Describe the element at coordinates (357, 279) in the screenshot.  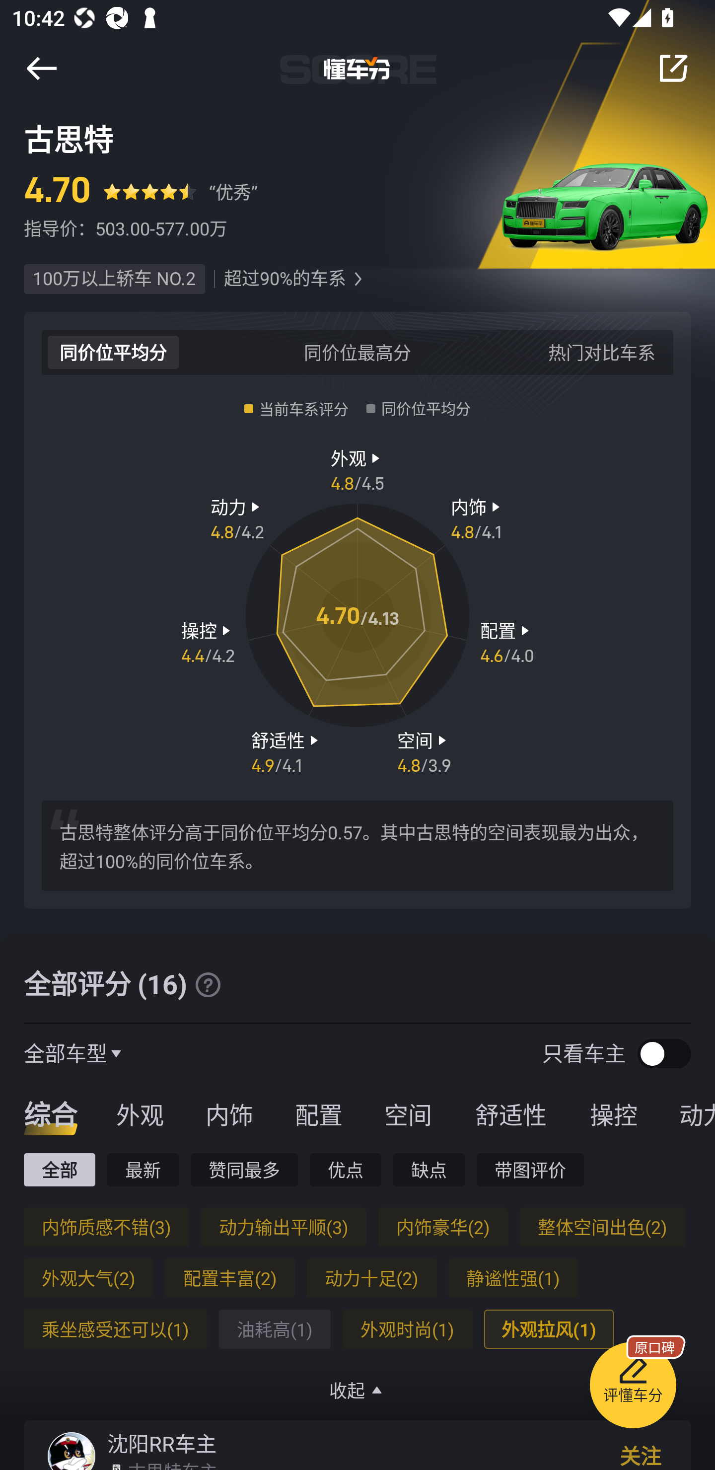
I see `` at that location.